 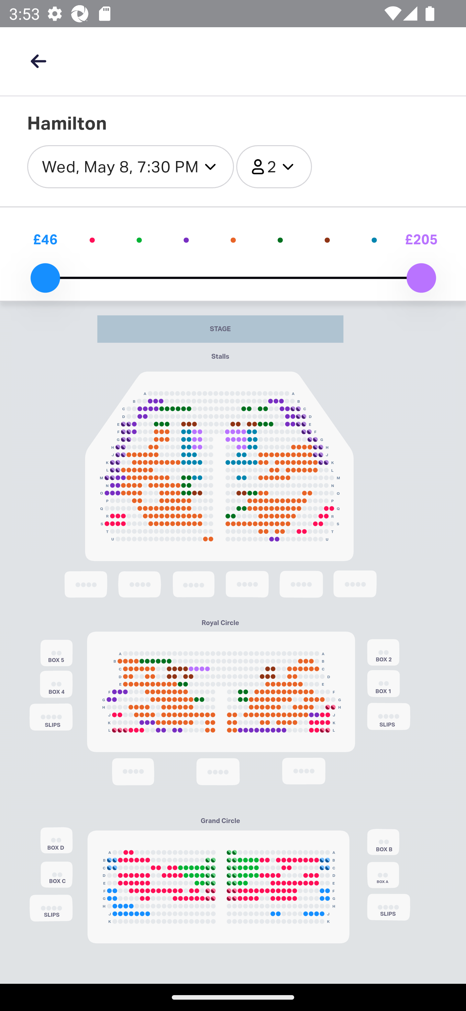 I want to click on BOX C, so click(x=57, y=875).